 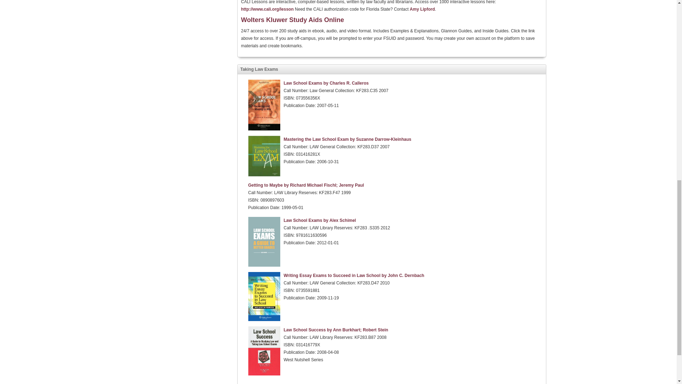 I want to click on Law School Exams by Charles R. Calleros, so click(x=326, y=83).